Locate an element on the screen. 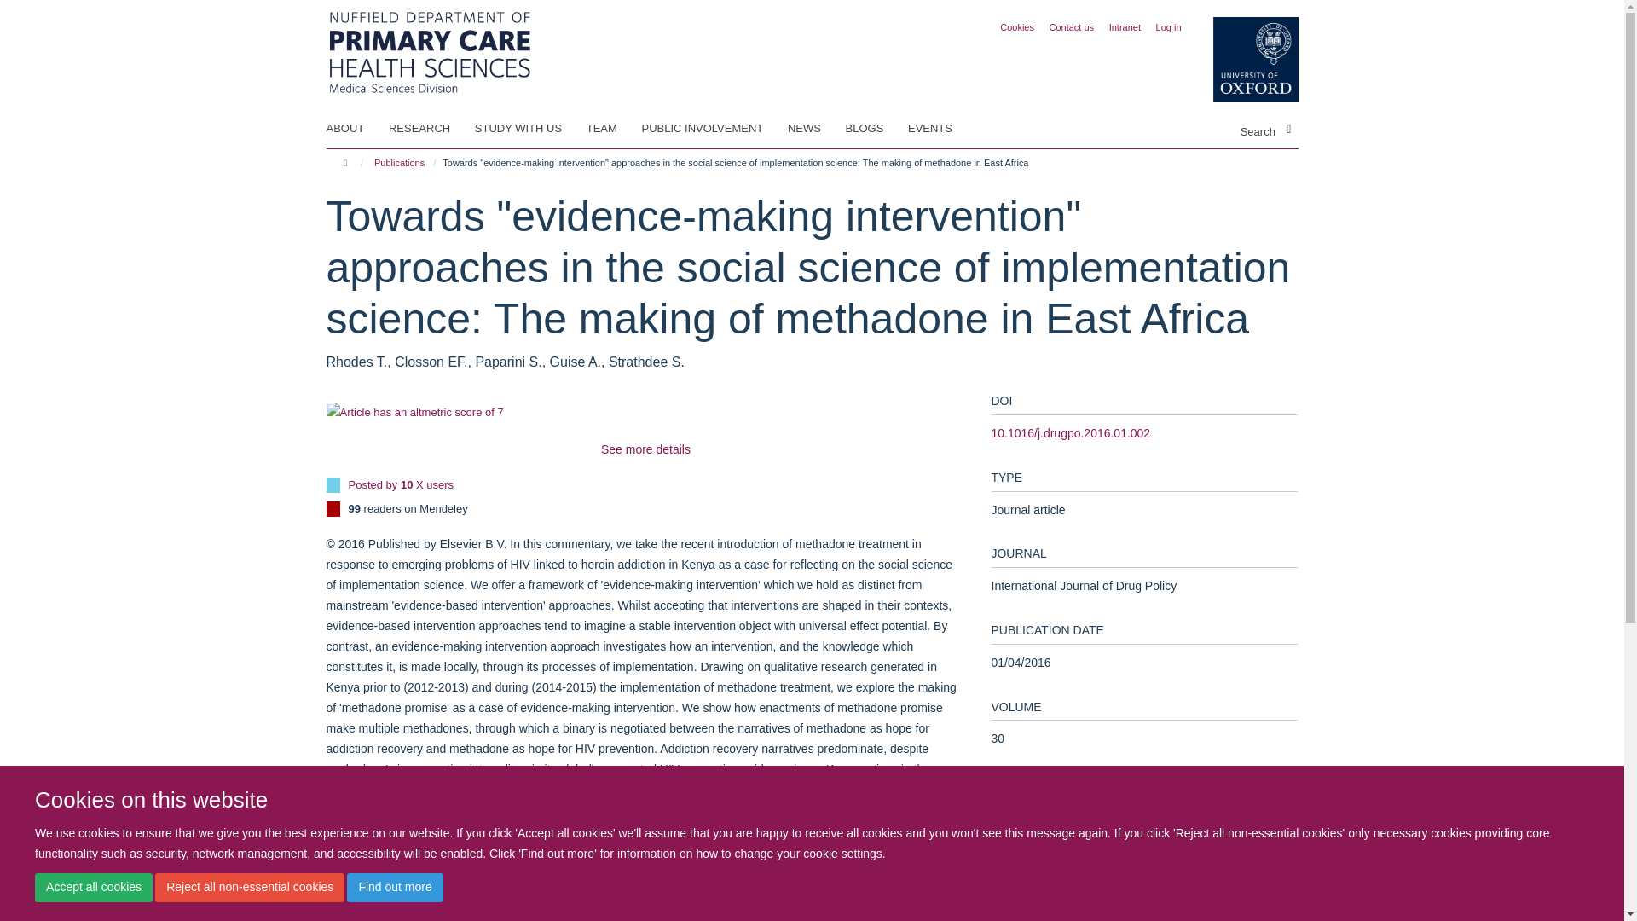 The height and width of the screenshot is (921, 1637). Contact us is located at coordinates (1072, 26).